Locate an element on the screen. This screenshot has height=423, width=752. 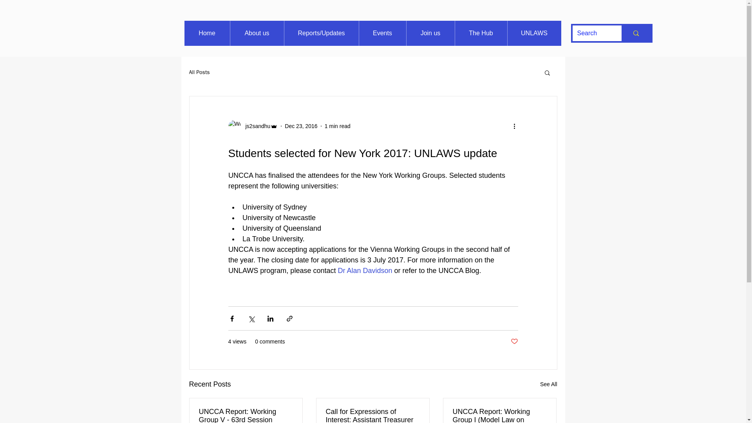
js2sandhu is located at coordinates (255, 126).